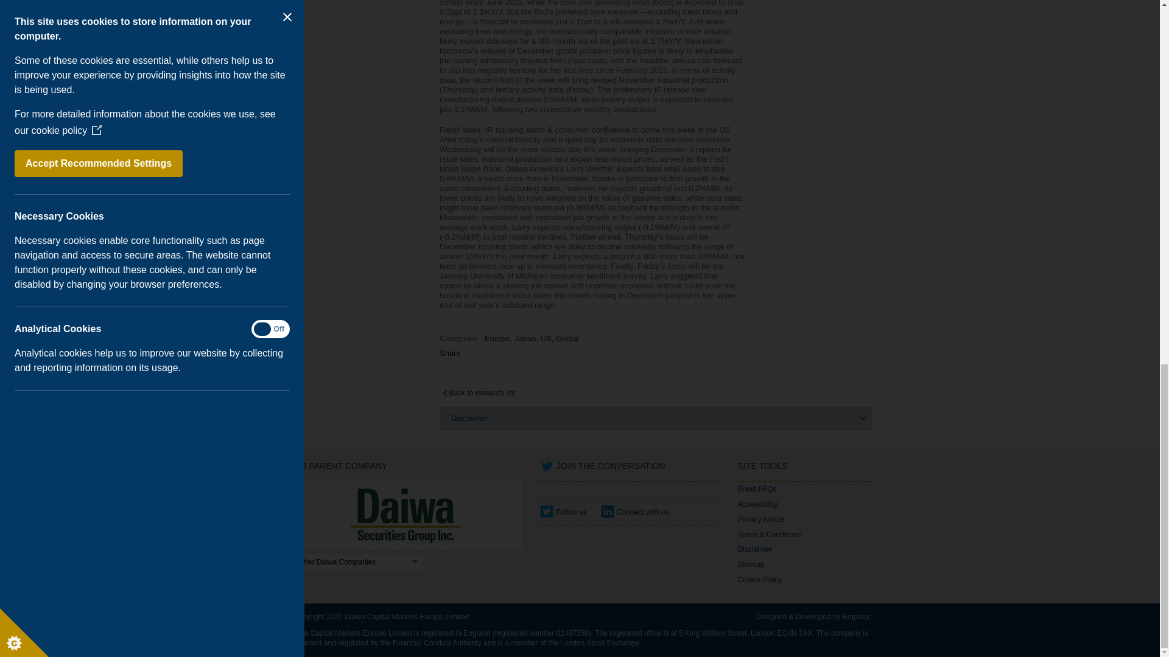  I want to click on US, so click(548, 338).